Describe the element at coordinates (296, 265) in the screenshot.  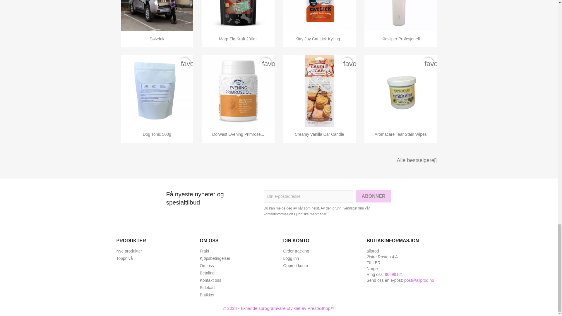
I see `Opprett konto` at that location.